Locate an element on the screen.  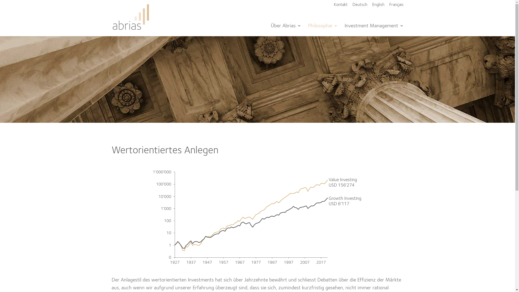
Philosophie is located at coordinates (323, 30).